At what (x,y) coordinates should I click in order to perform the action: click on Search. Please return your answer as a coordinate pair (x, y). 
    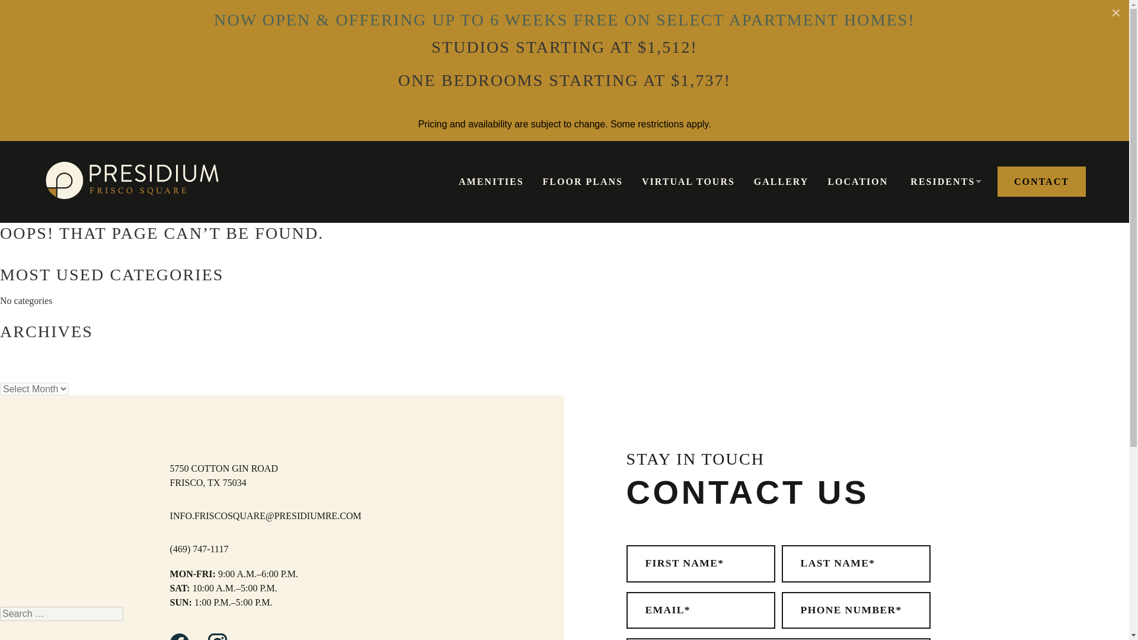
    Looking at the image, I should click on (20, 7).